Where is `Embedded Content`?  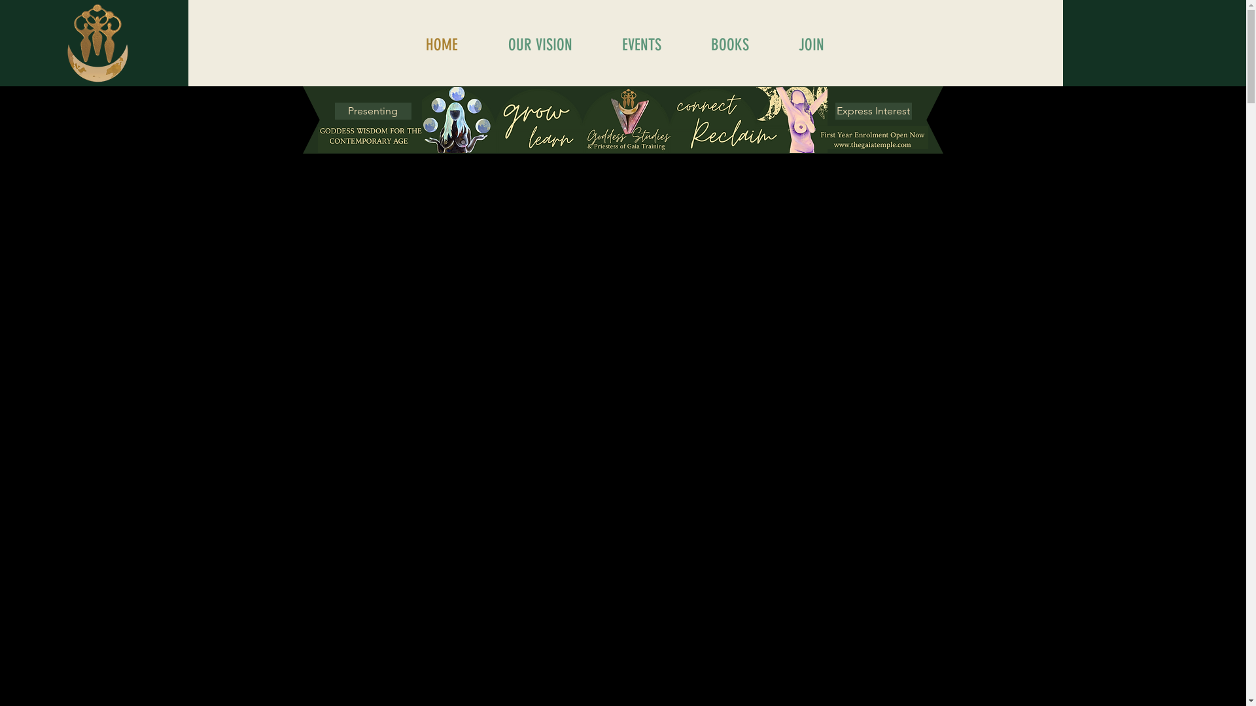
Embedded Content is located at coordinates (1156, 44).